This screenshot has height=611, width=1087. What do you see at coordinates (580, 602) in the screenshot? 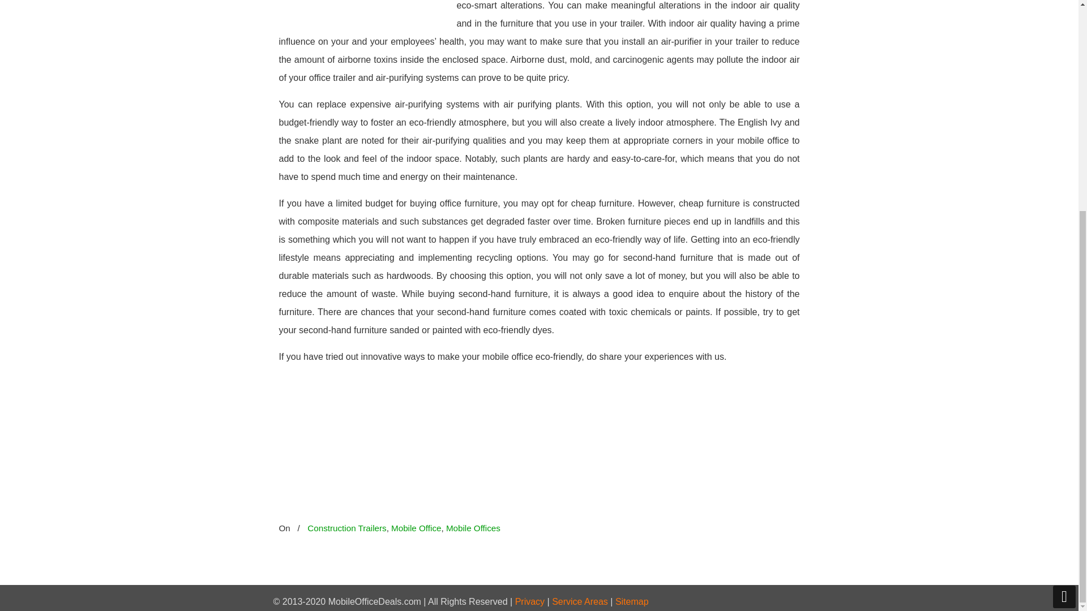
I see `Service Areas` at bounding box center [580, 602].